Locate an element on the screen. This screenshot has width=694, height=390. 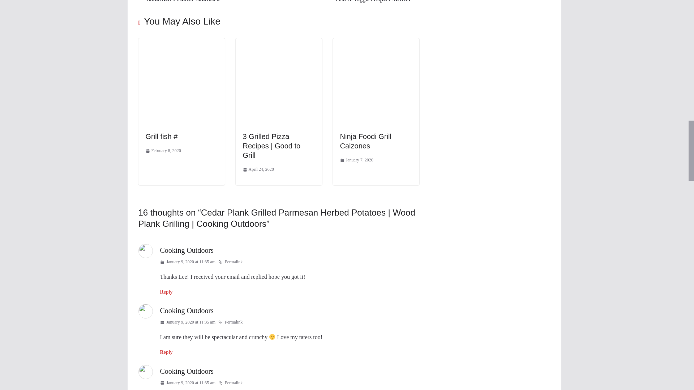
Reply is located at coordinates (166, 292).